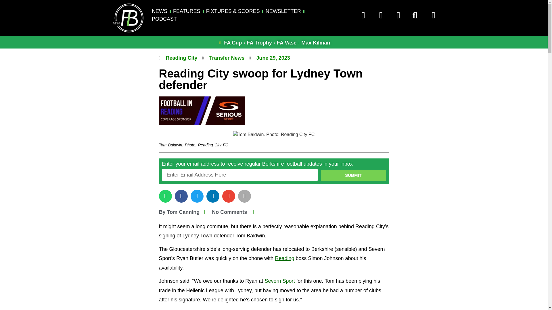  I want to click on NEWSLETTER, so click(283, 11).